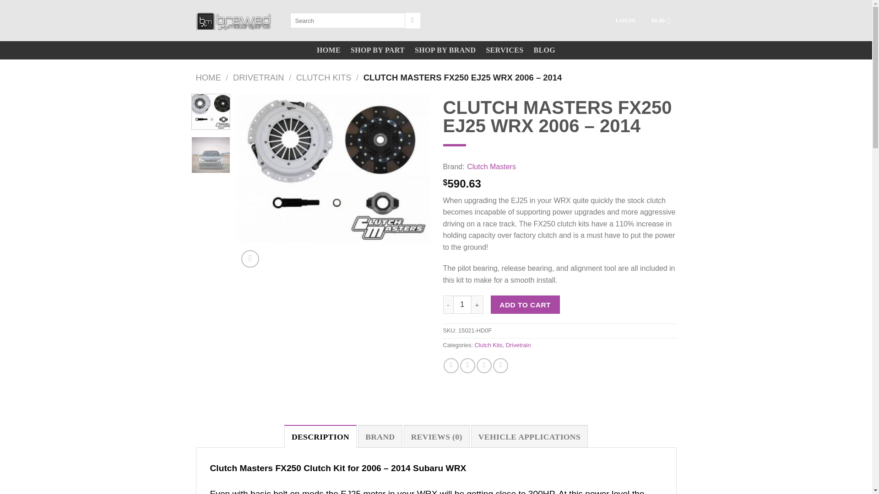 This screenshot has width=879, height=494. I want to click on View brand, so click(491, 167).